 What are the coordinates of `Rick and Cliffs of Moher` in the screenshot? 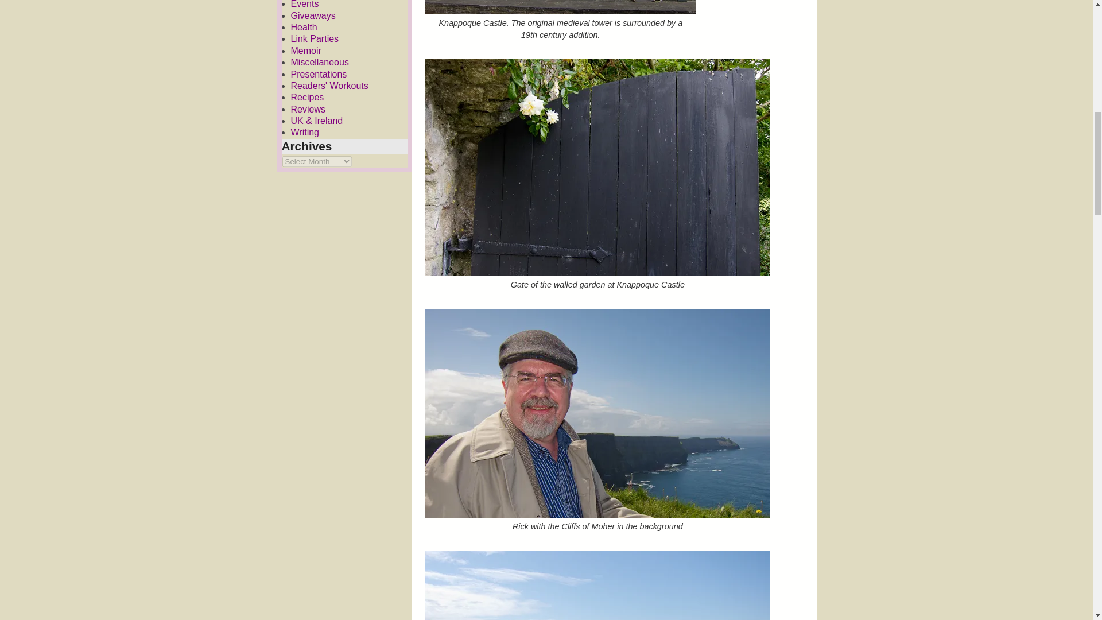 It's located at (597, 413).